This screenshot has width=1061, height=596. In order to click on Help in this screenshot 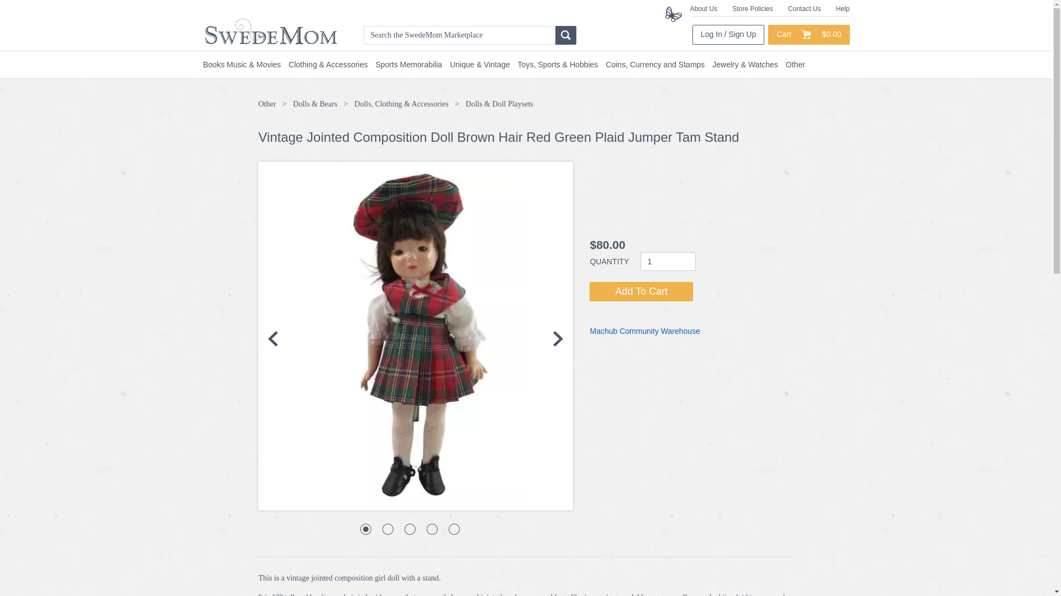, I will do `click(842, 8)`.